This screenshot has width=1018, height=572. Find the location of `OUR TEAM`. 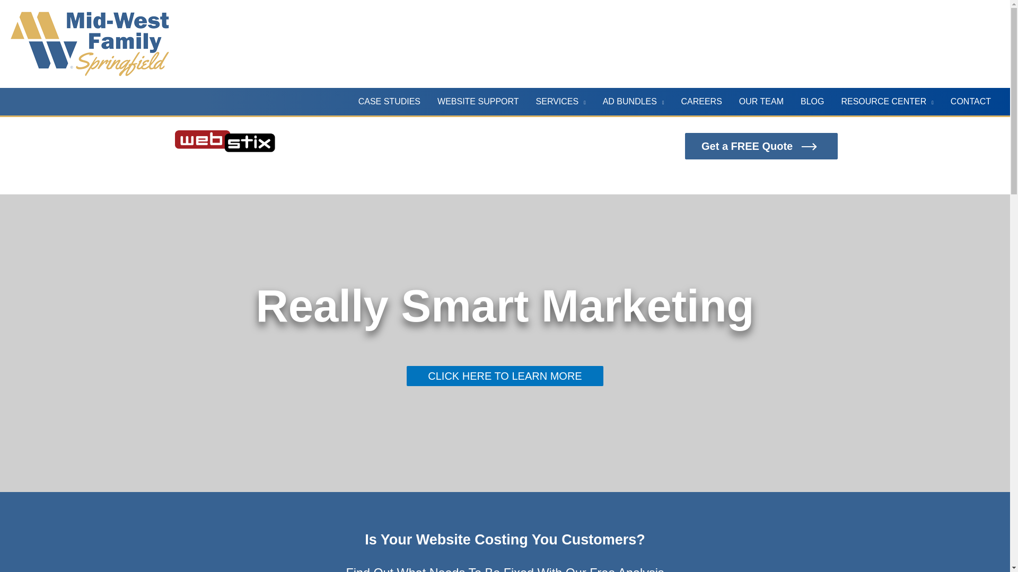

OUR TEAM is located at coordinates (761, 102).